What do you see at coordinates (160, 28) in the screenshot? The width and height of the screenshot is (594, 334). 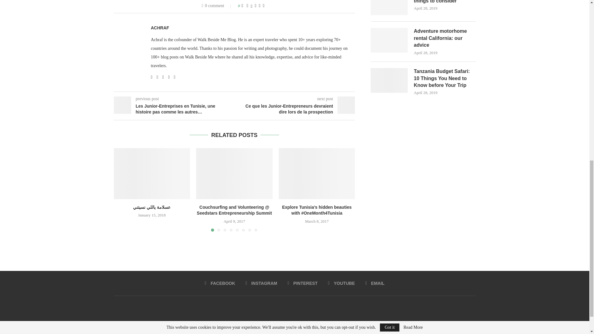 I see `Author Achraf` at bounding box center [160, 28].